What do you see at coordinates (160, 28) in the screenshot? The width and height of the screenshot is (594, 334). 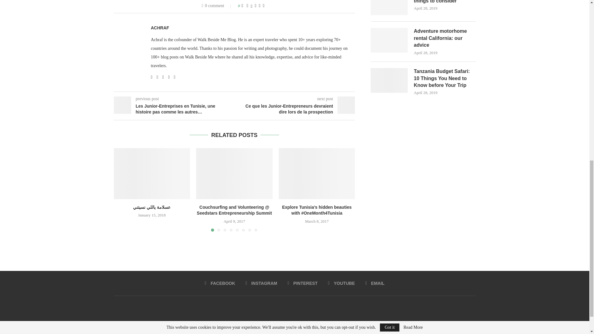 I see `Author Achraf` at bounding box center [160, 28].